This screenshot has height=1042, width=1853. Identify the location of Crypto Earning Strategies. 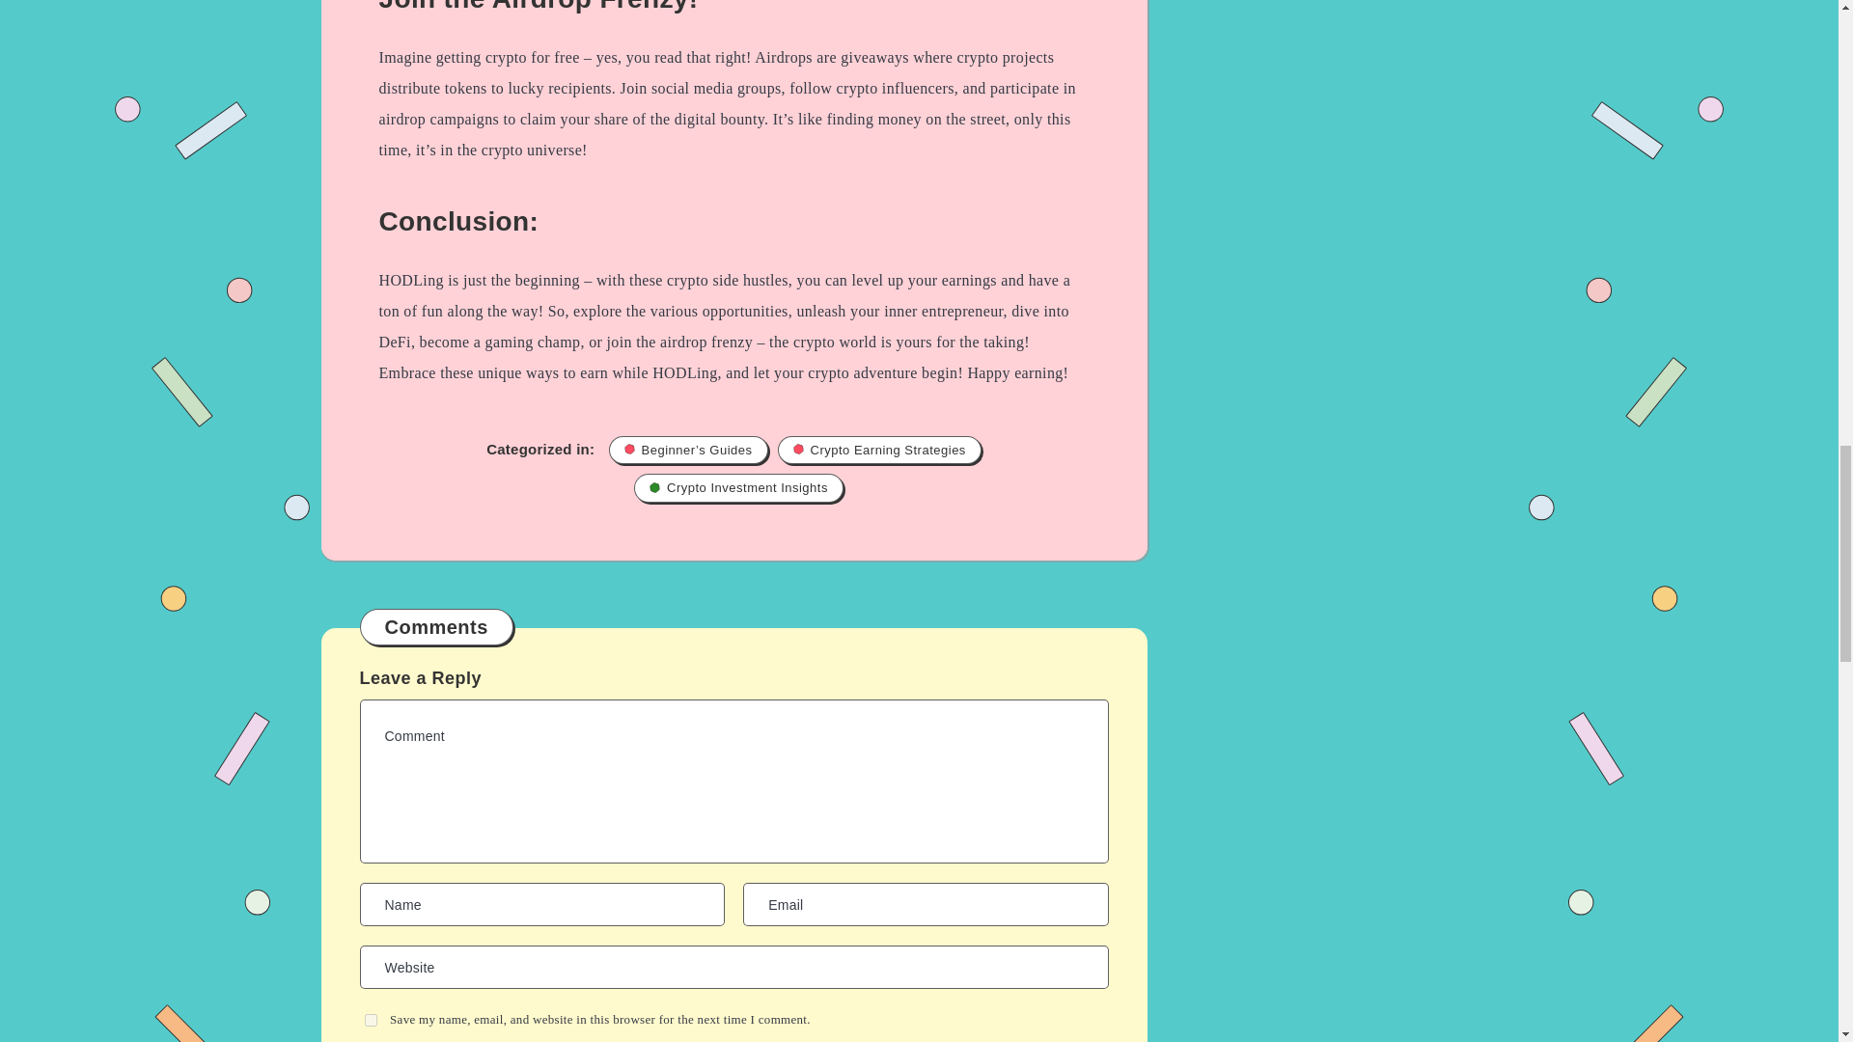
(880, 450).